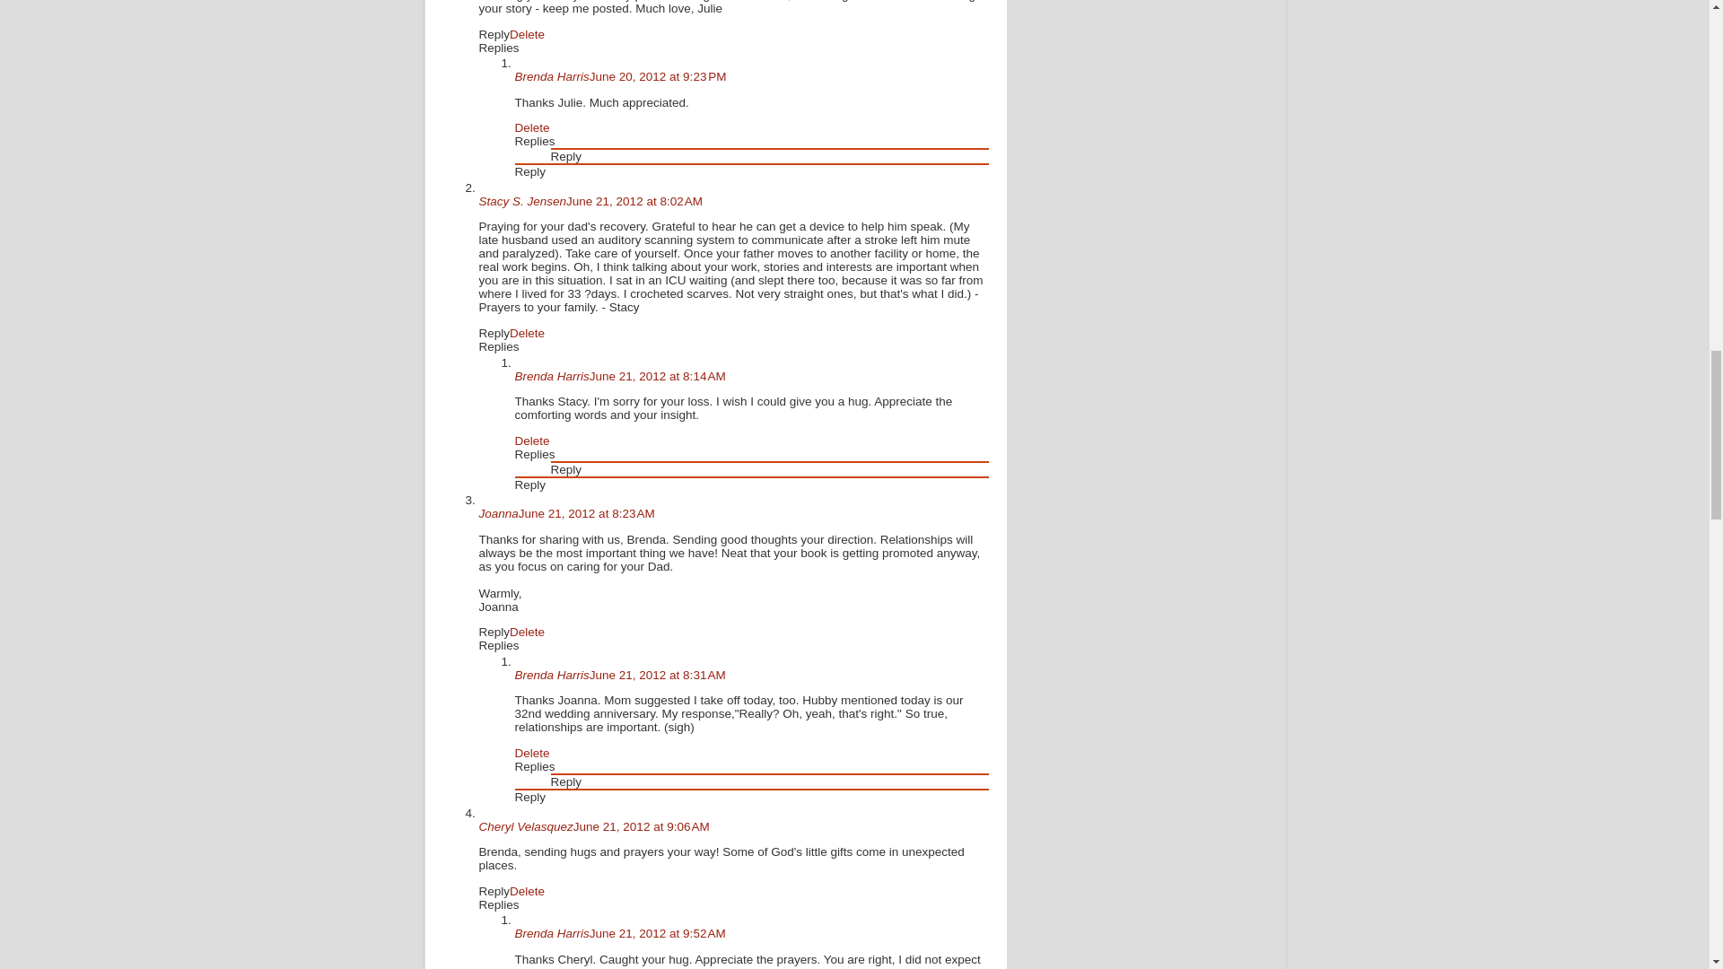 Image resolution: width=1723 pixels, height=969 pixels. Describe the element at coordinates (535, 142) in the screenshot. I see `Replies` at that location.